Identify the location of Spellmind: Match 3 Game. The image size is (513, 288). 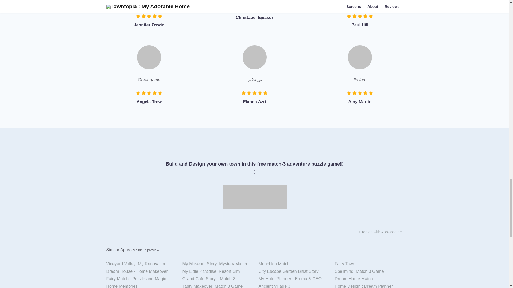
(369, 271).